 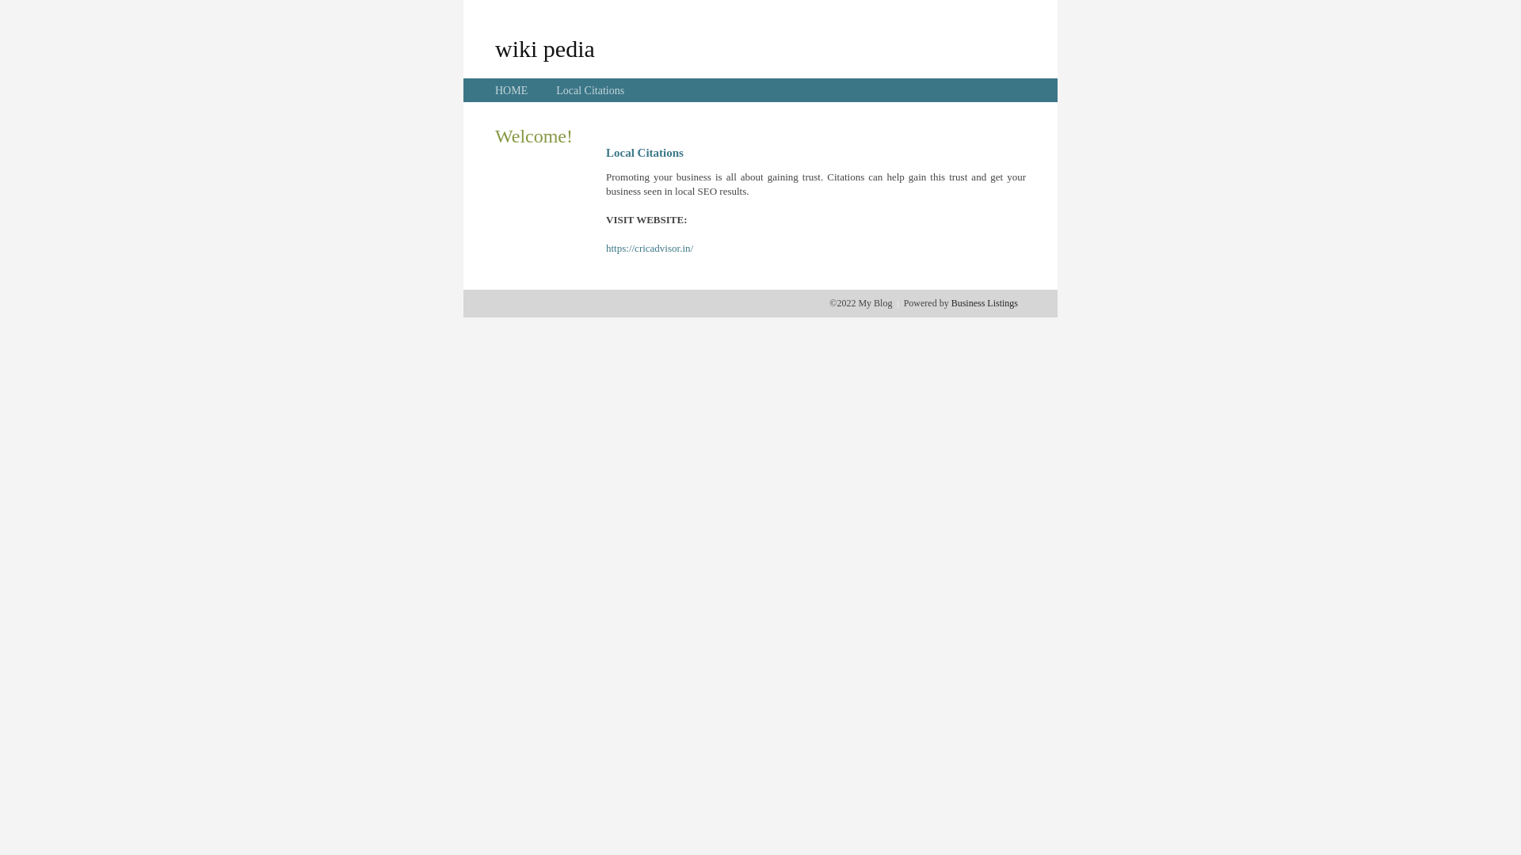 I want to click on https://cricadvisor.in/, so click(x=650, y=249).